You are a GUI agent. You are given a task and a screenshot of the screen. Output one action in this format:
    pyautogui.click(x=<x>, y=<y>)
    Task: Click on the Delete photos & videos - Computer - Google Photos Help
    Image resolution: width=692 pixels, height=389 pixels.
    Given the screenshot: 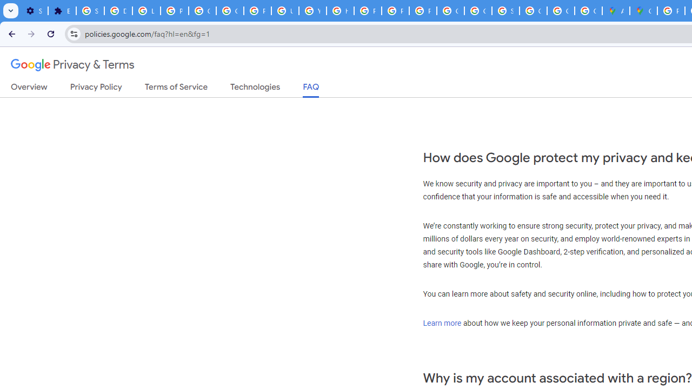 What is the action you would take?
    pyautogui.click(x=118, y=11)
    